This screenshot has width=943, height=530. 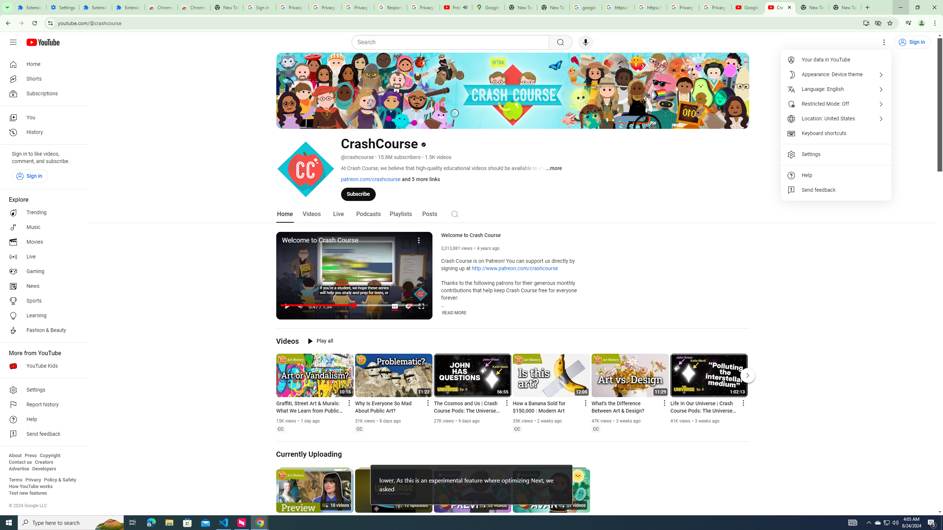 I want to click on New Tab, so click(x=845, y=7).